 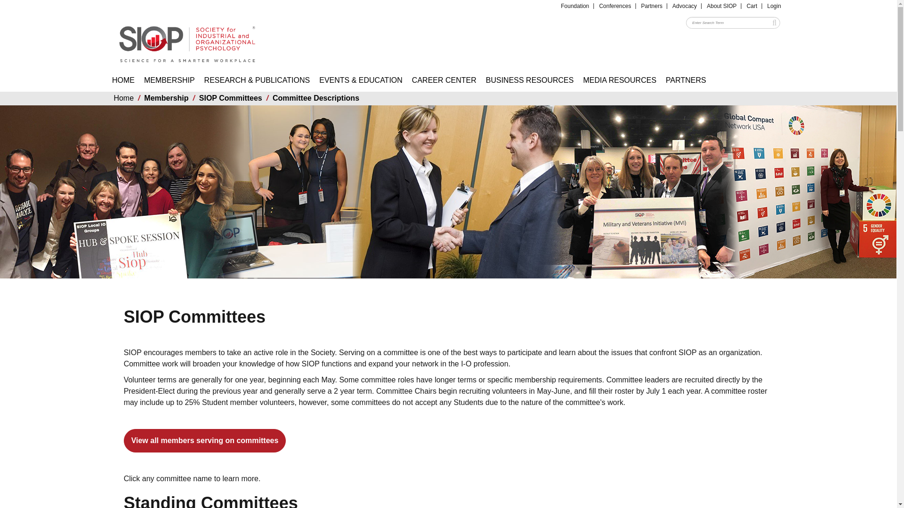 I want to click on Foundation, so click(x=574, y=6).